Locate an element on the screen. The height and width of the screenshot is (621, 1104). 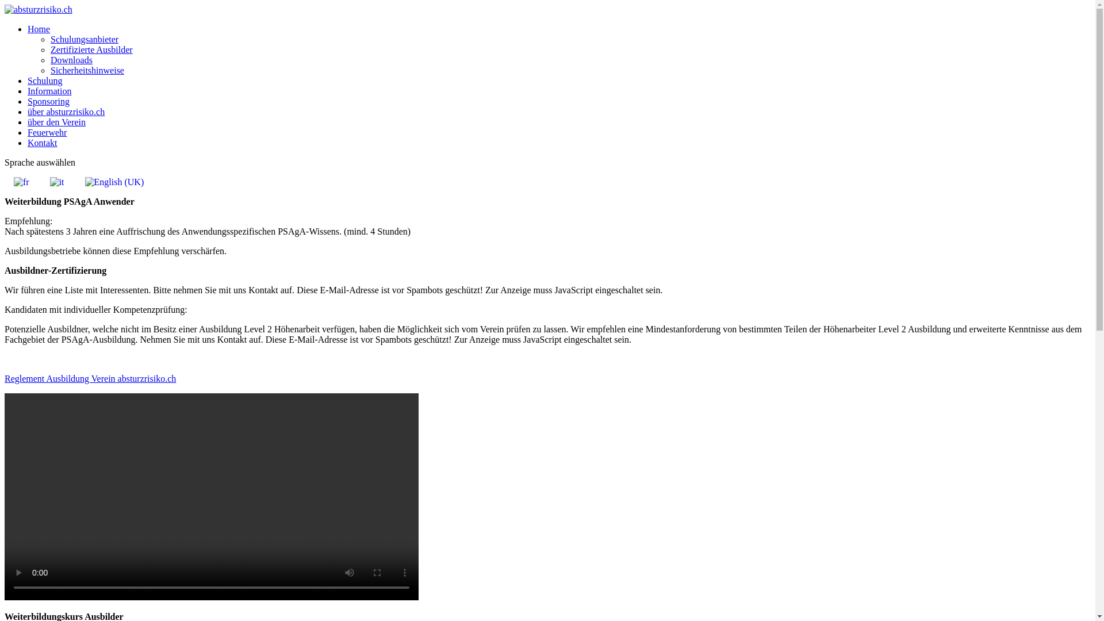
Schulungsanbieter is located at coordinates (85, 39).